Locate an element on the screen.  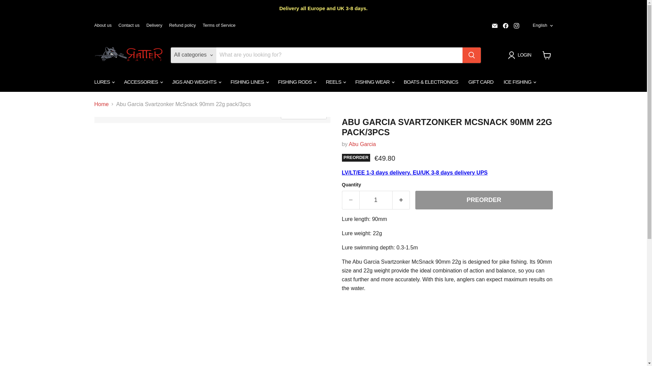
View cart is located at coordinates (547, 55).